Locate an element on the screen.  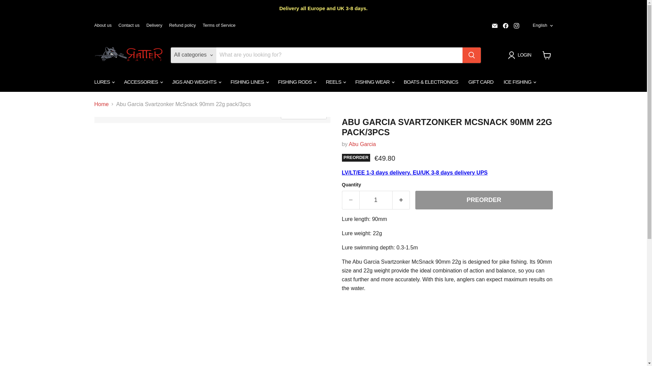
View cart is located at coordinates (547, 55).